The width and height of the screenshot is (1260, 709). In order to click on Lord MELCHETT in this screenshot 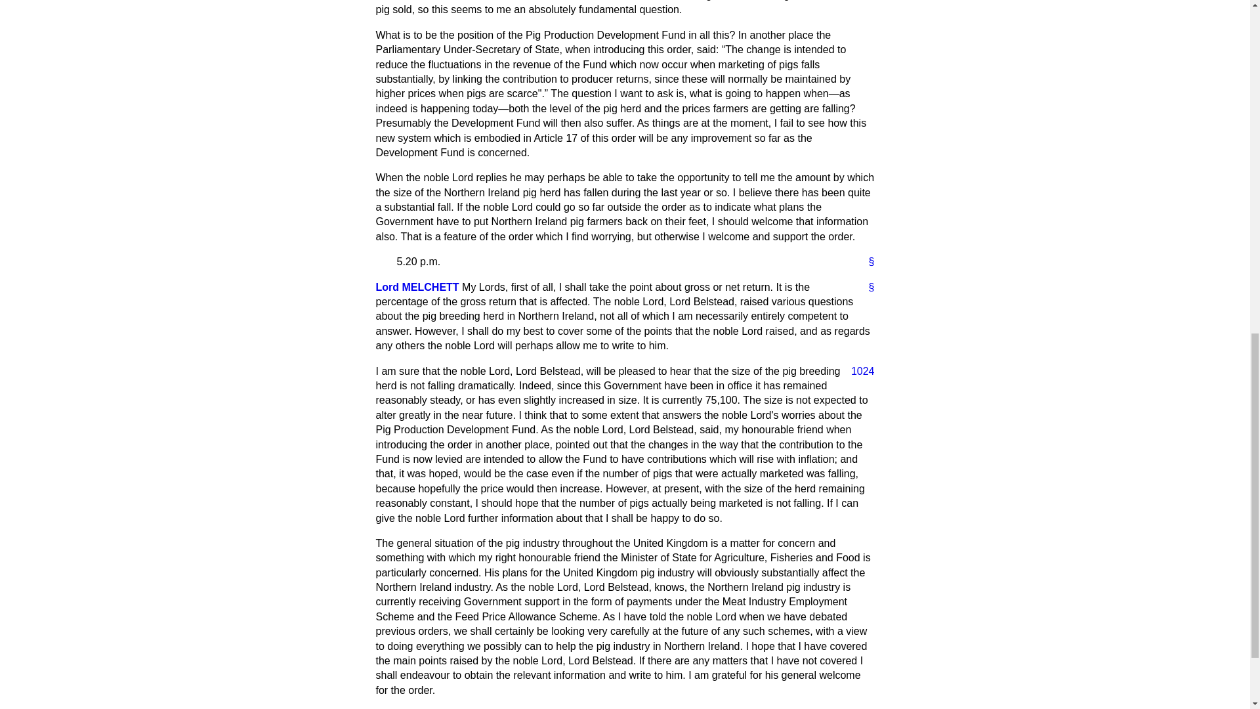, I will do `click(417, 287)`.